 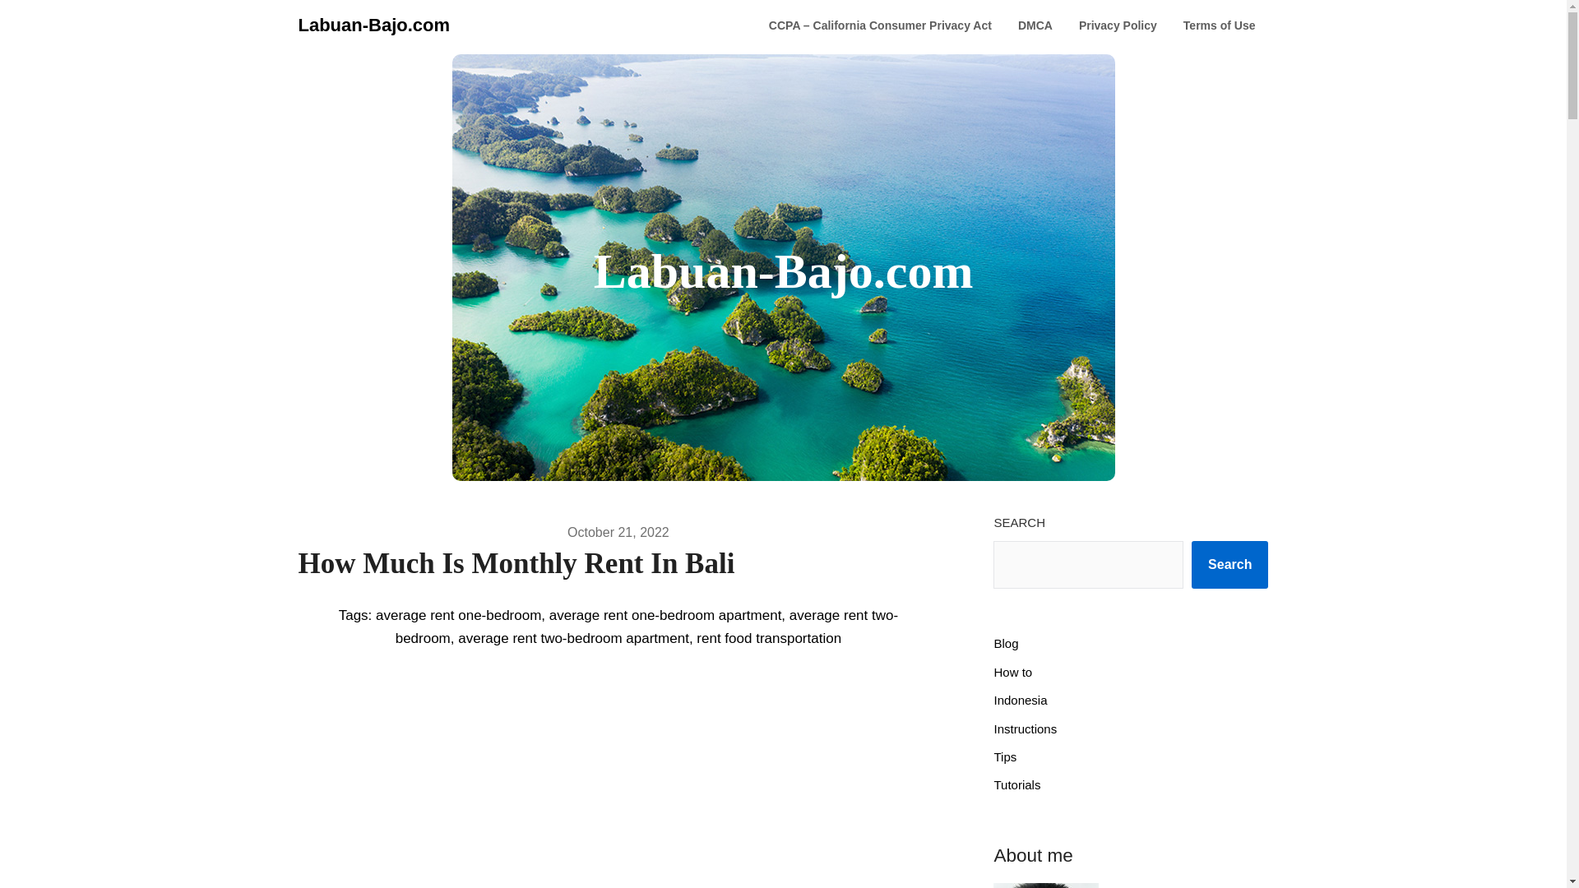 I want to click on Labuan-Bajo.com, so click(x=373, y=25).